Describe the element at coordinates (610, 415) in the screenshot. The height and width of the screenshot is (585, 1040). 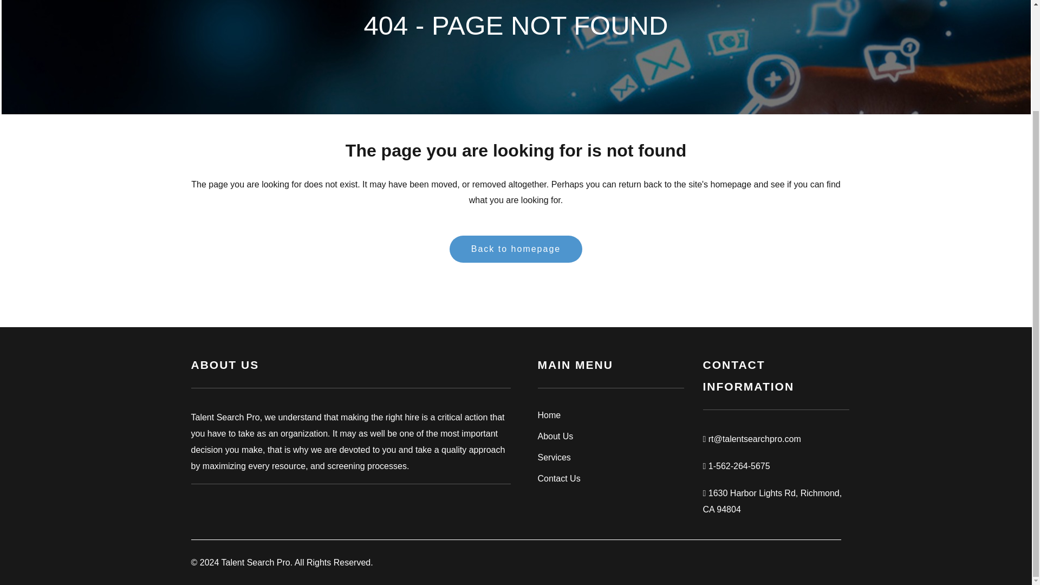
I see `Home` at that location.